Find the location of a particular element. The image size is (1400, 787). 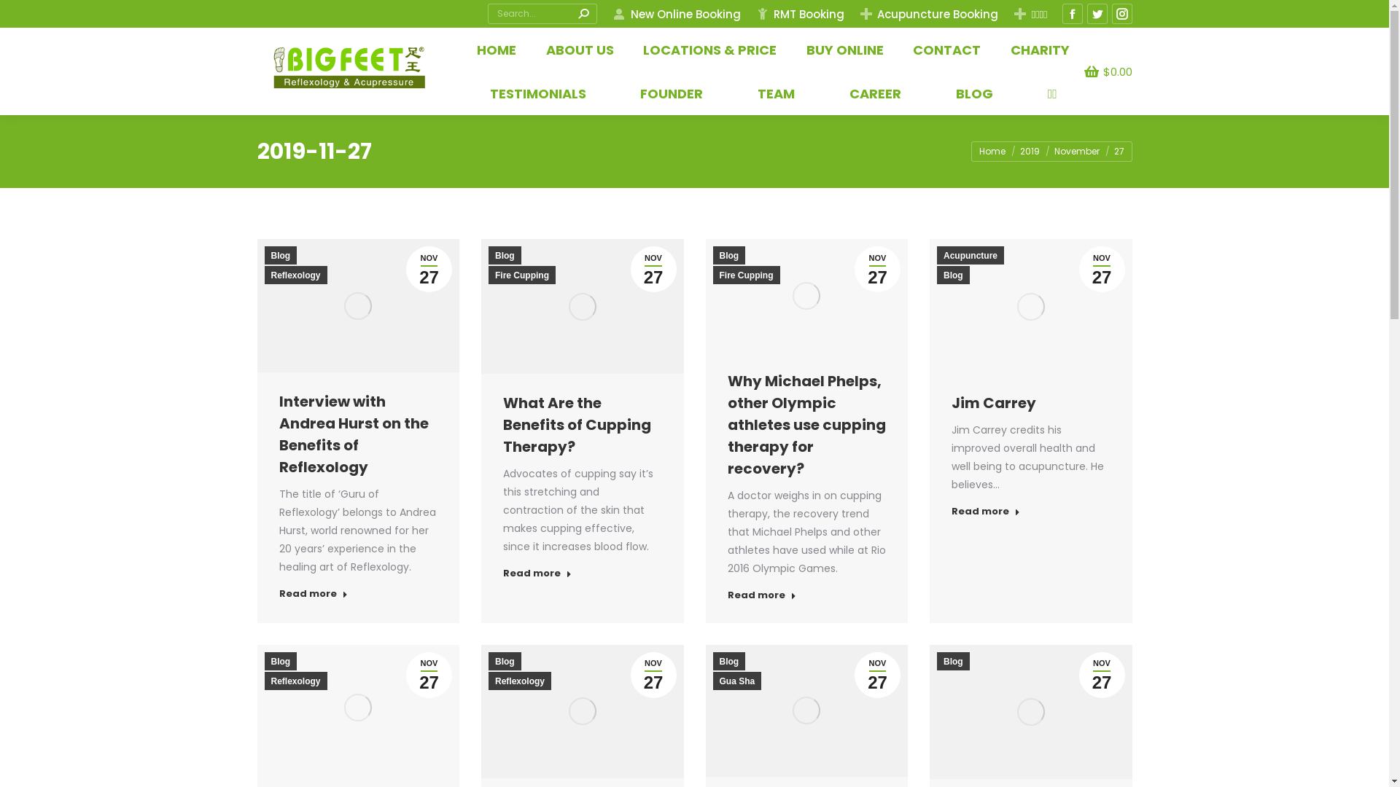

Blog is located at coordinates (729, 662).